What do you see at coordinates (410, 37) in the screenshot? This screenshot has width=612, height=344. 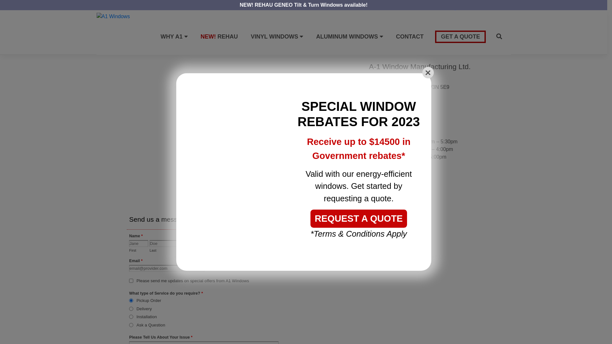 I see `CONTACT` at bounding box center [410, 37].